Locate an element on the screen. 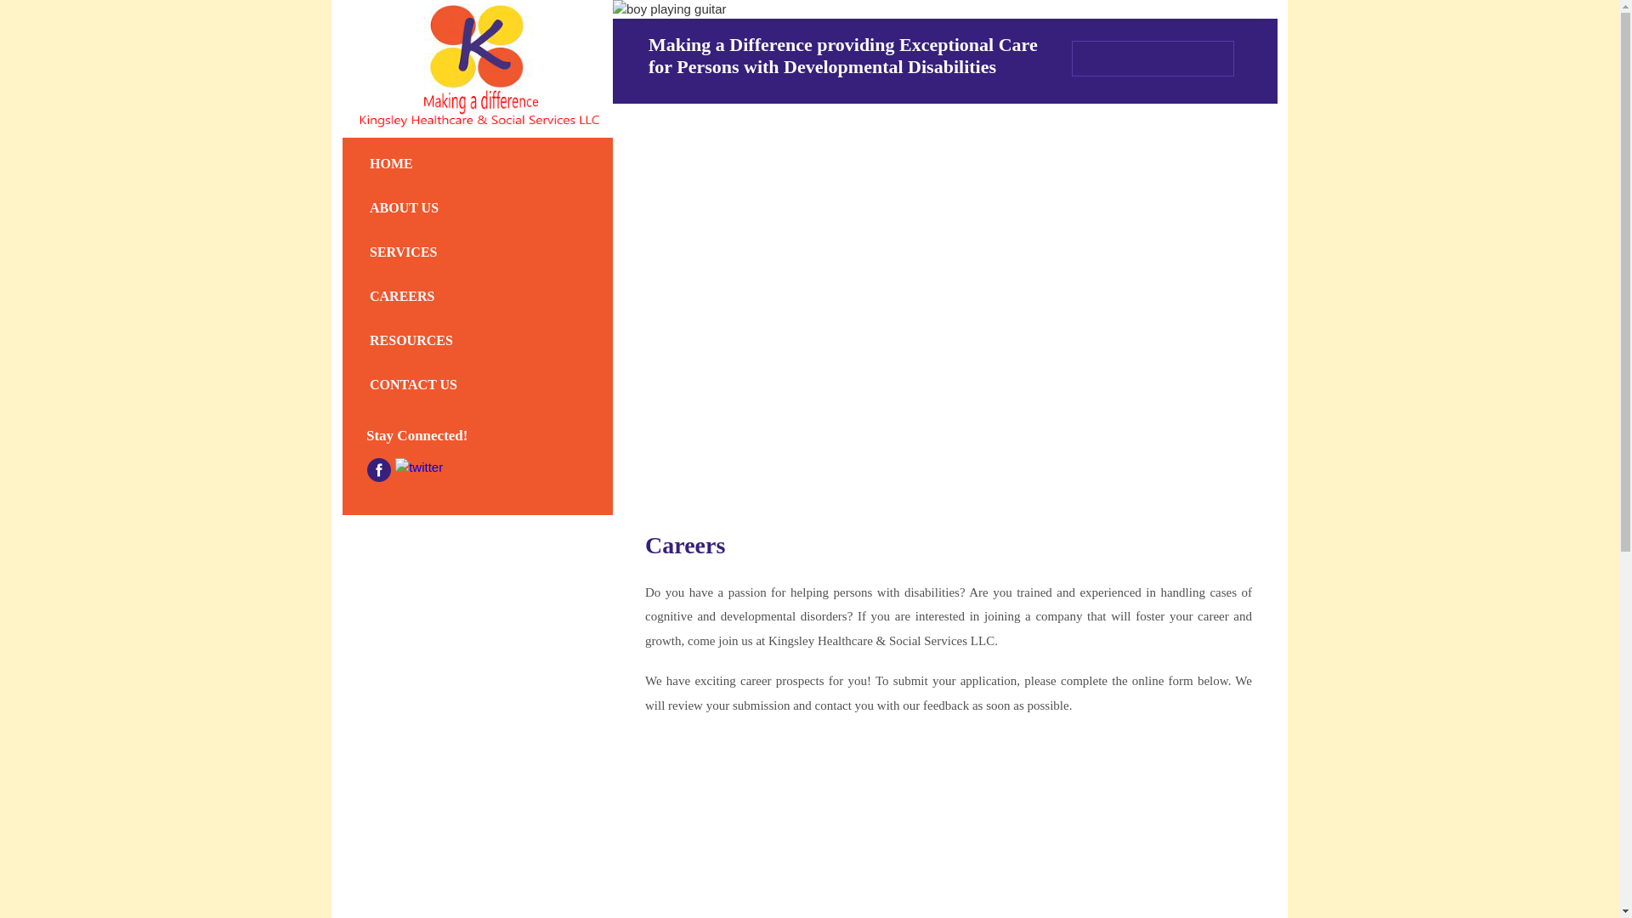 The height and width of the screenshot is (918, 1632). ABOUT US is located at coordinates (478, 207).